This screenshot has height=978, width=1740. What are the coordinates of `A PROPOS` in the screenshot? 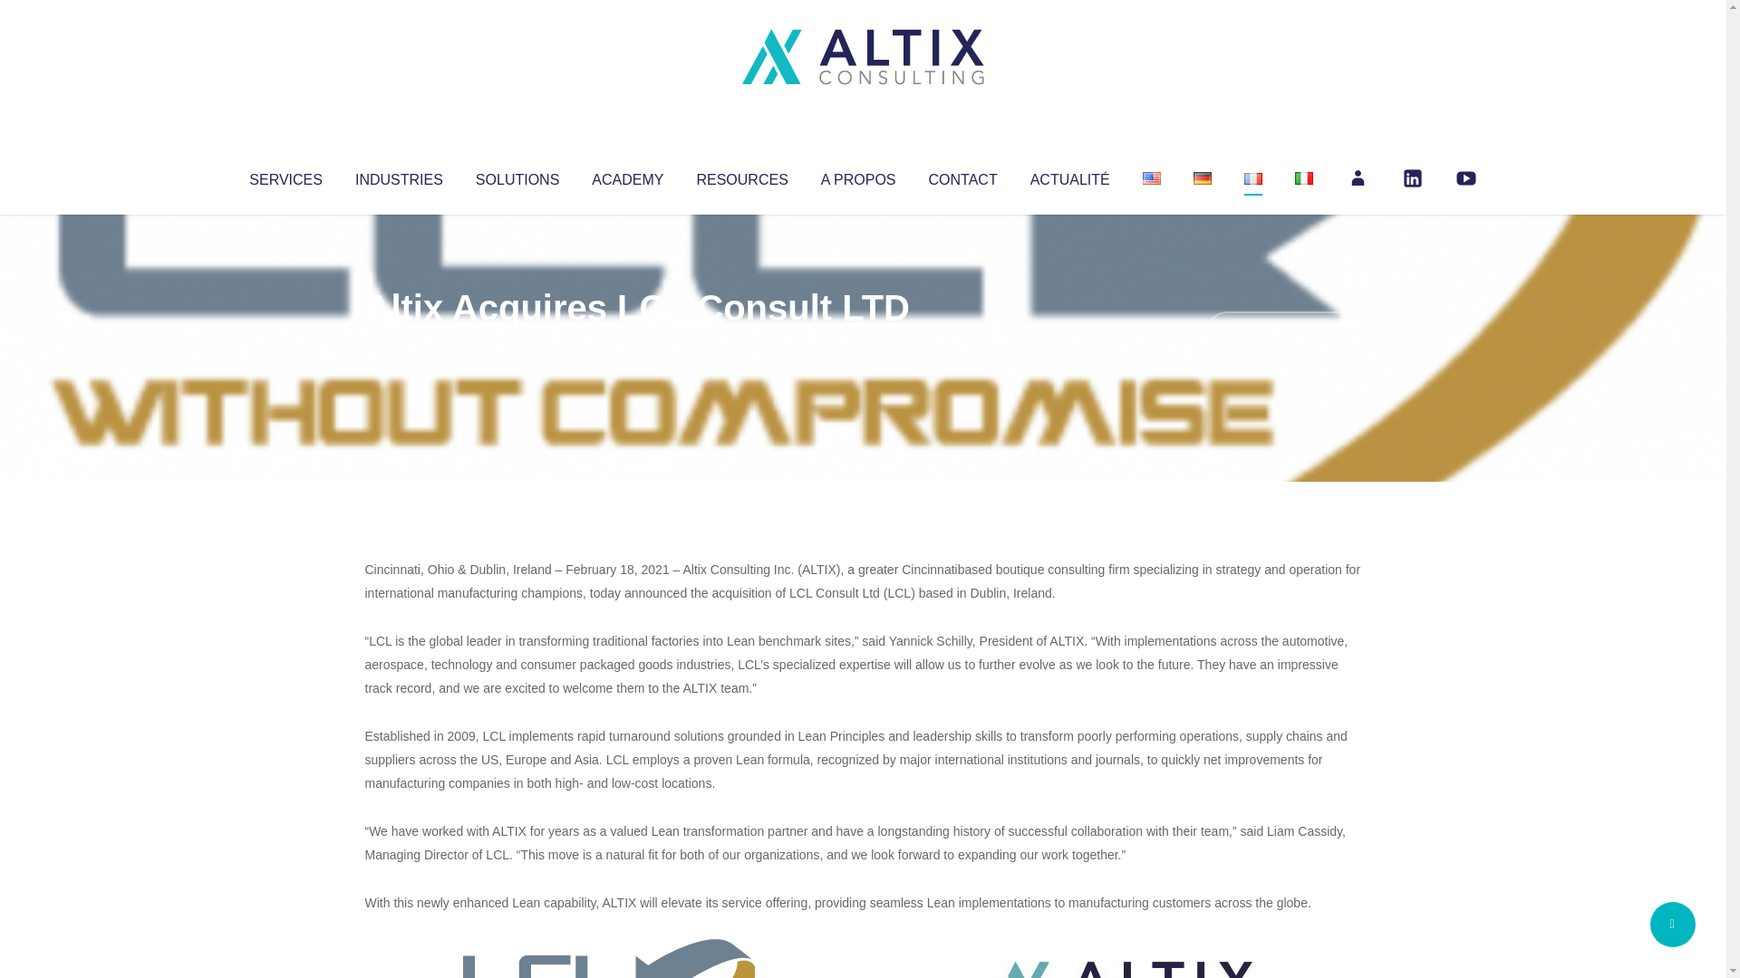 It's located at (858, 176).